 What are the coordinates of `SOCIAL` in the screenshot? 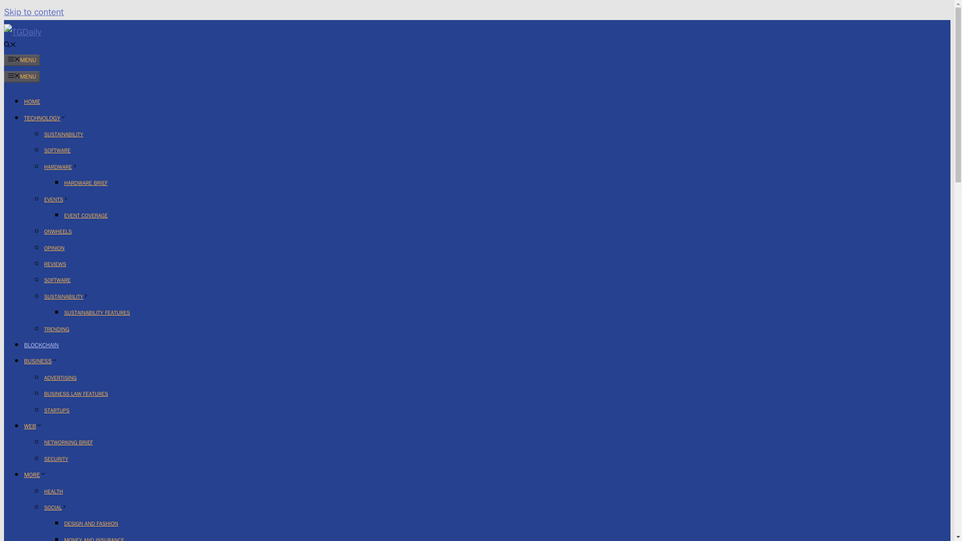 It's located at (56, 507).